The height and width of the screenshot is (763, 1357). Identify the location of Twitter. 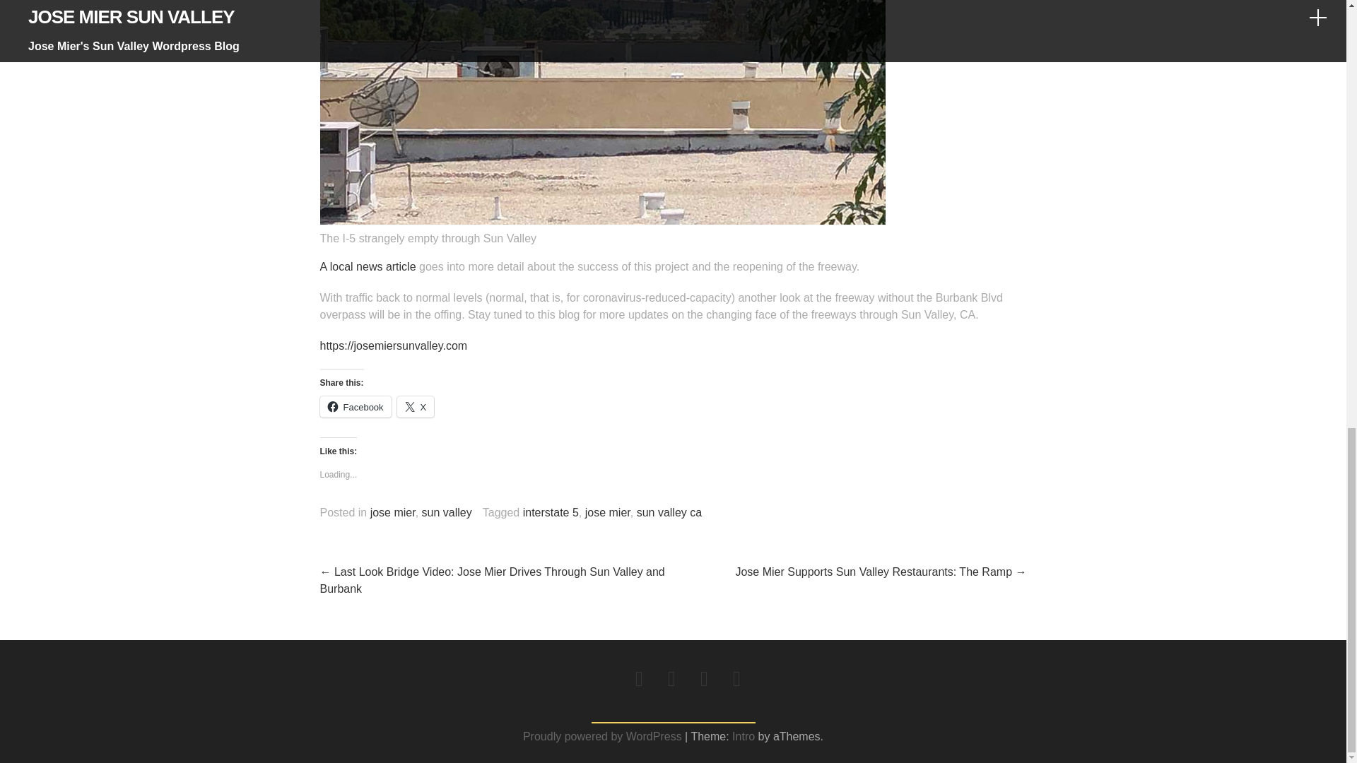
(704, 679).